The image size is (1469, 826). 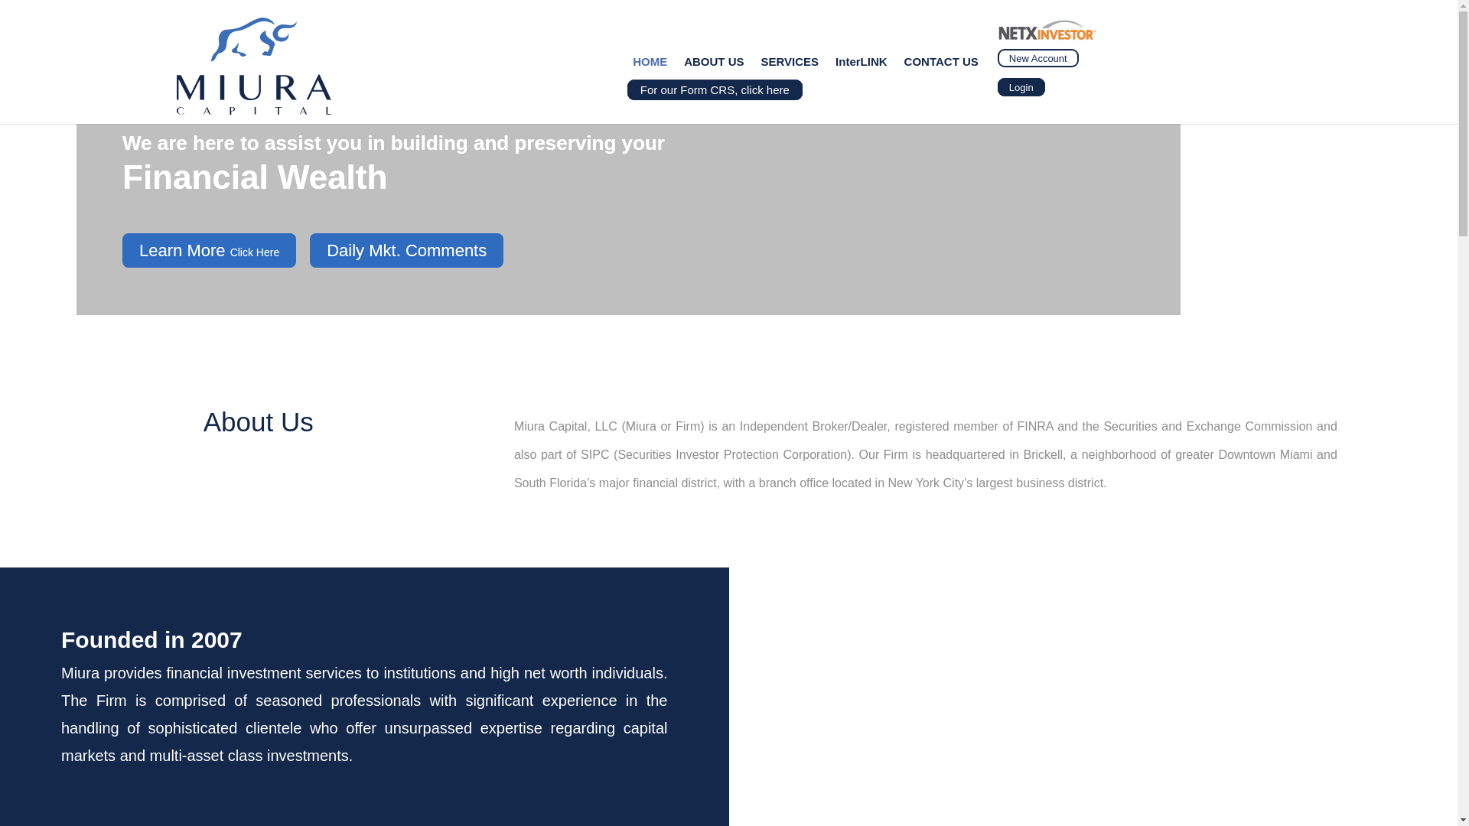 I want to click on ABOUT US, so click(x=713, y=66).